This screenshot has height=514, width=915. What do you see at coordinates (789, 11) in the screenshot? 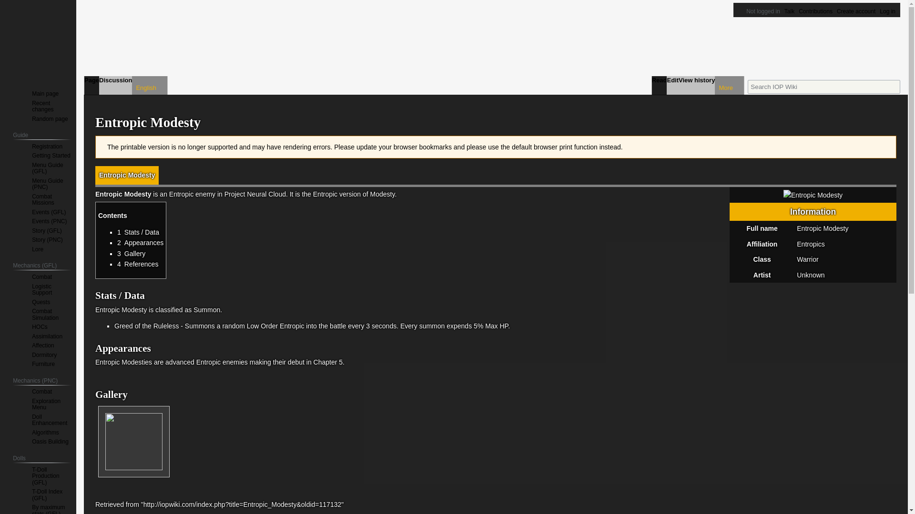
I see `Talk` at bounding box center [789, 11].